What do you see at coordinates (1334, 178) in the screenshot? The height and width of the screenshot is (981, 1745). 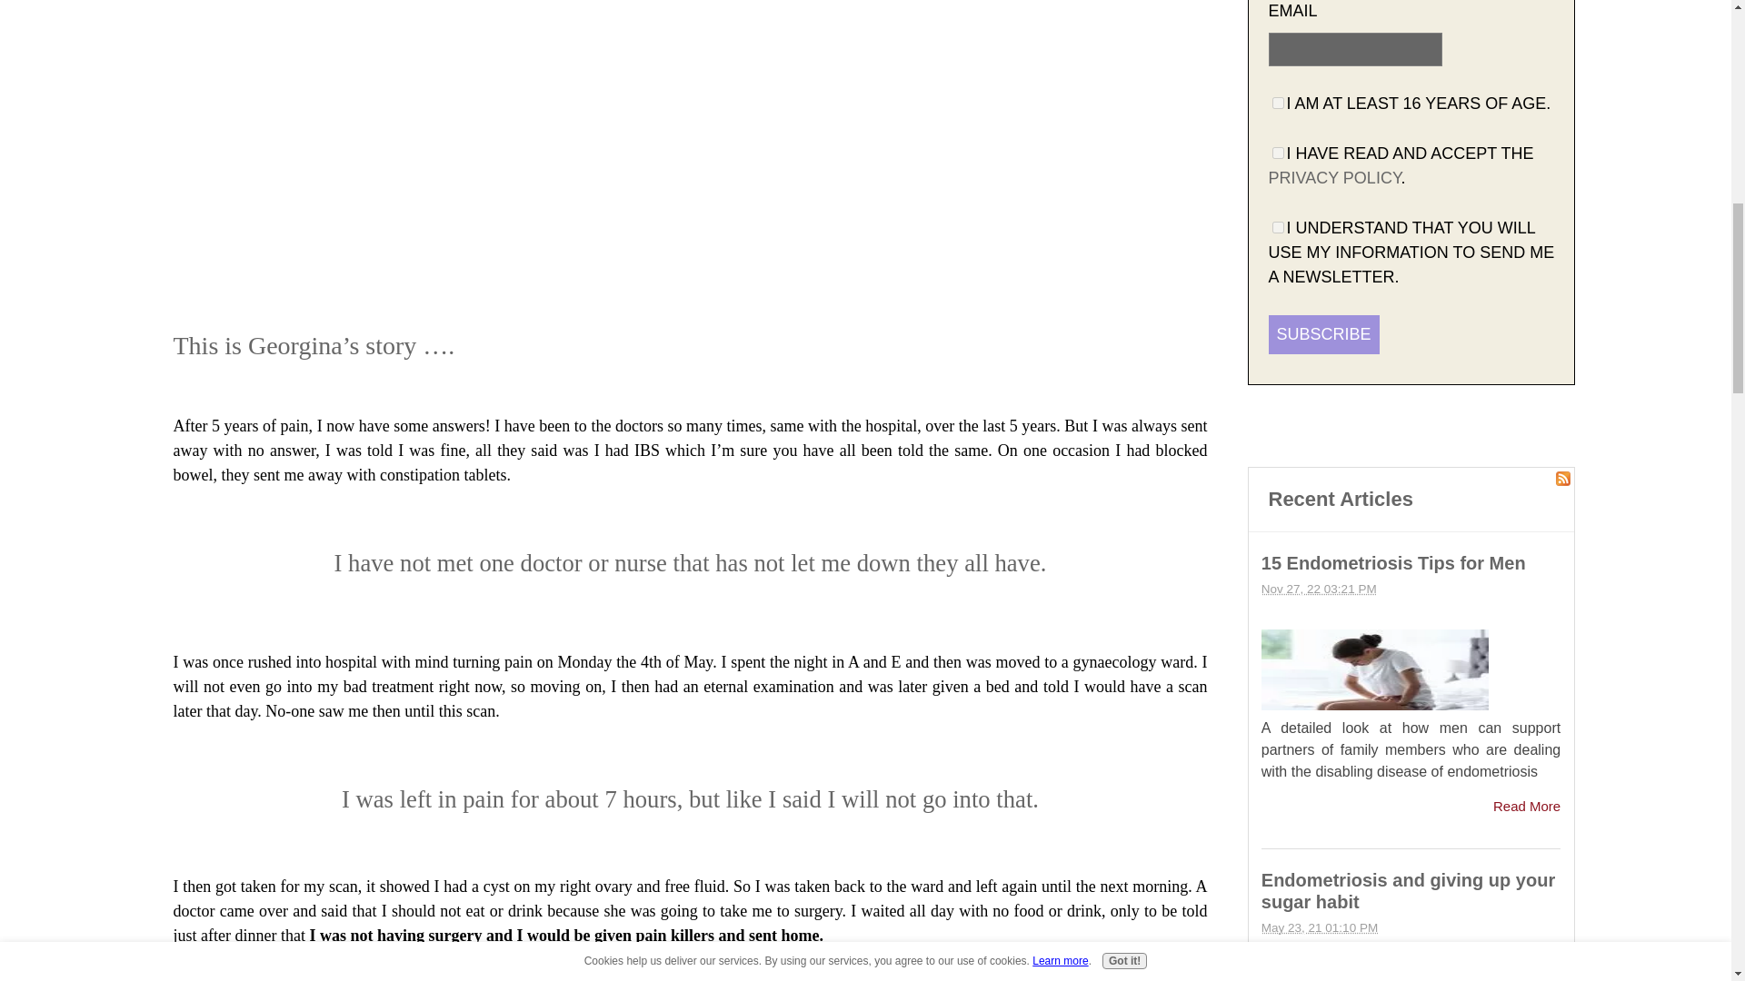 I see `PRIVACY POLICY` at bounding box center [1334, 178].